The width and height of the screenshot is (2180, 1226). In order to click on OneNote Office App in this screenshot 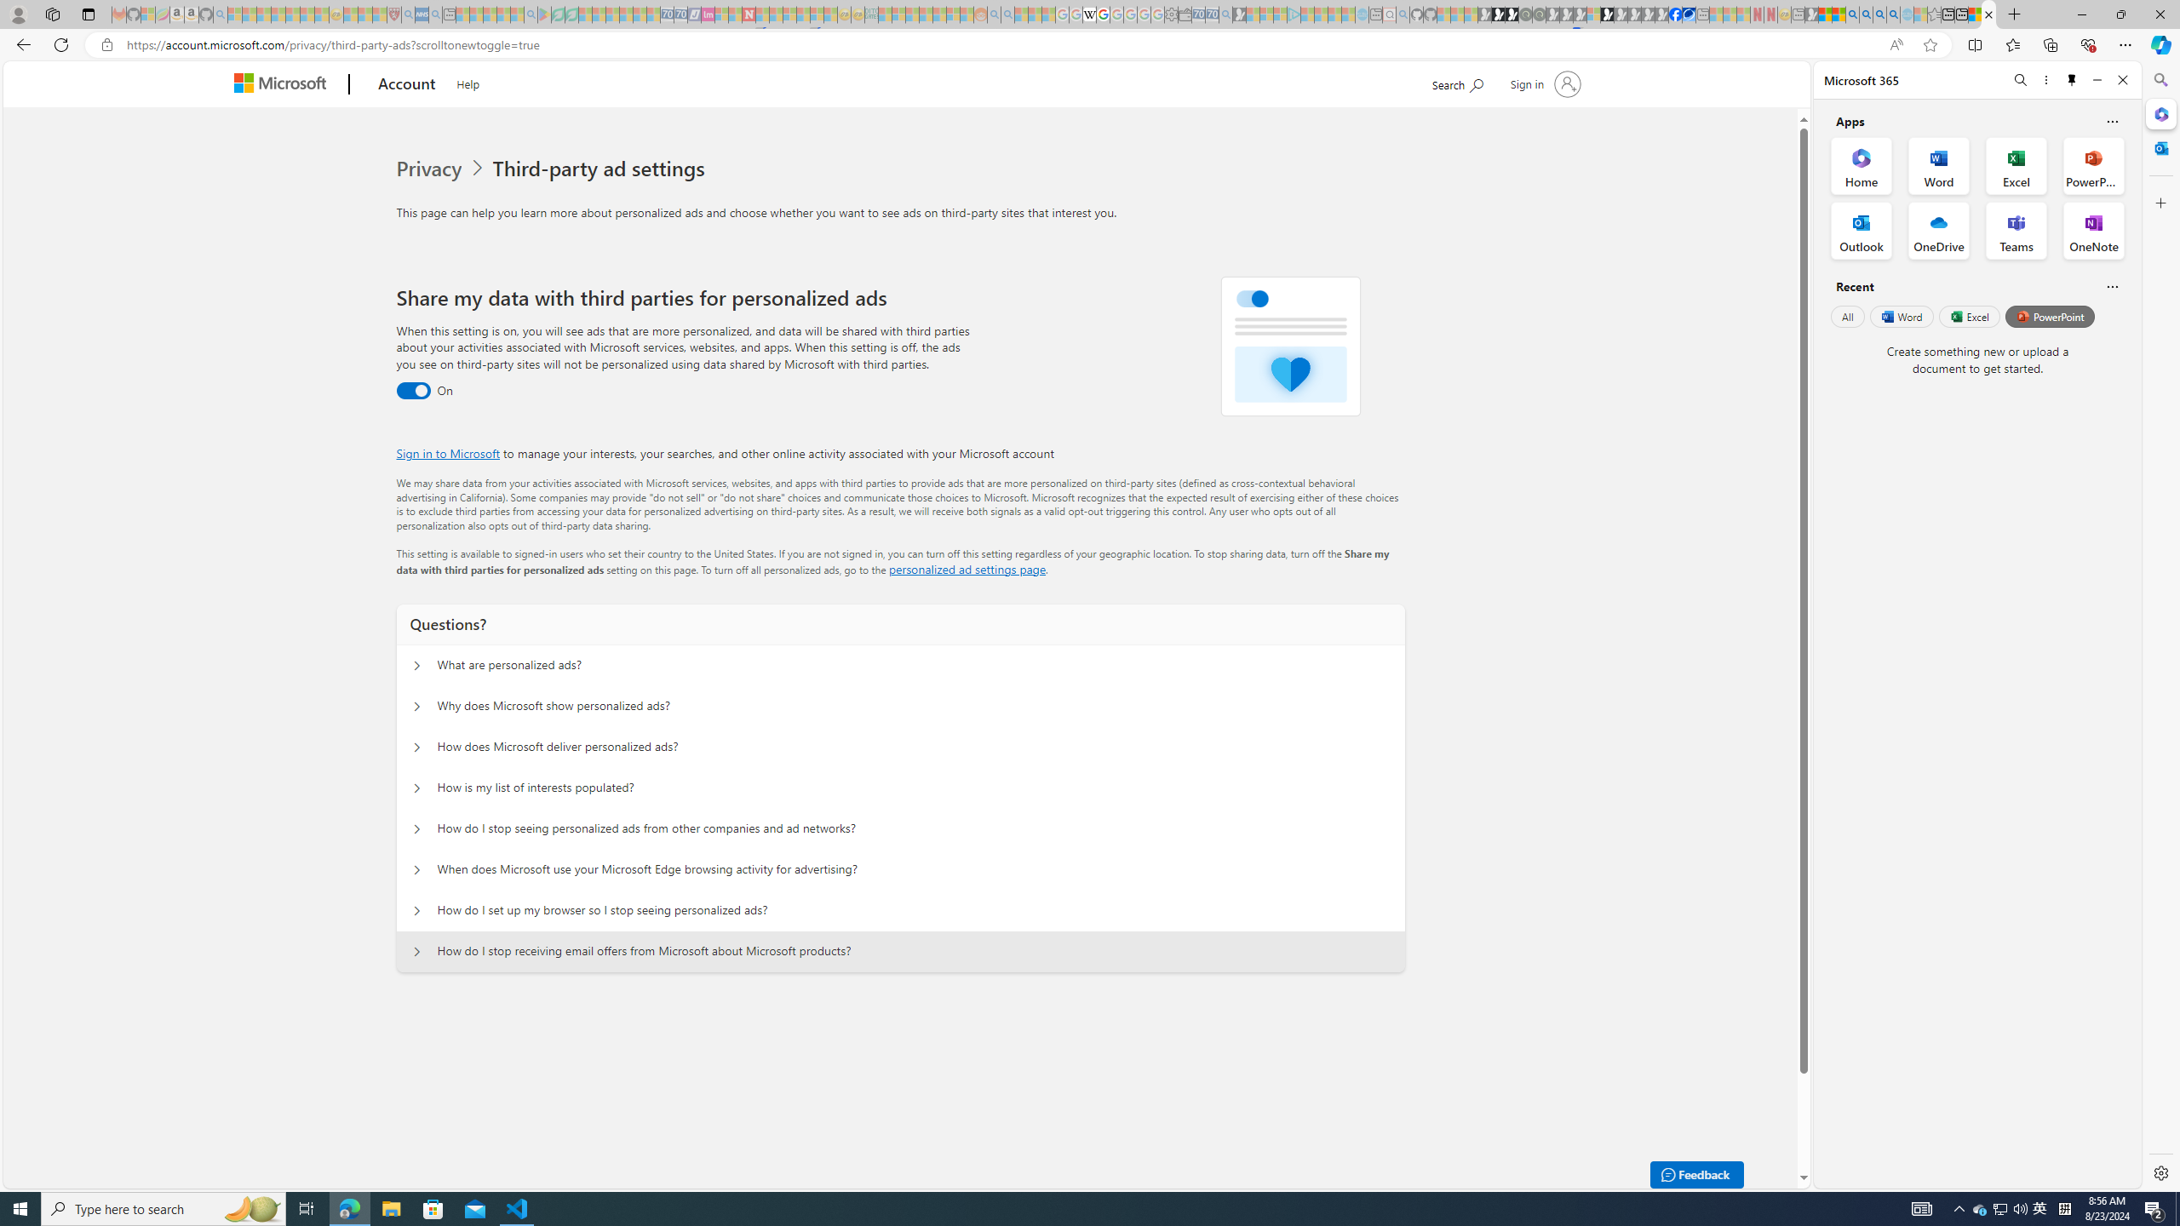, I will do `click(2093, 231)`.